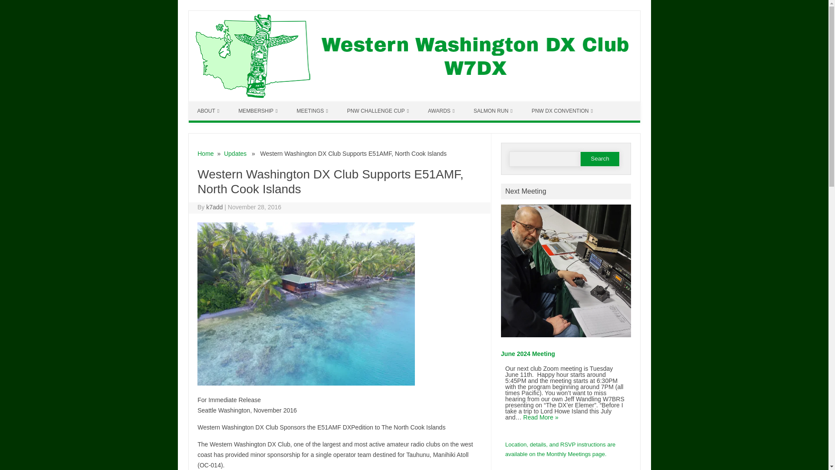 This screenshot has height=470, width=835. I want to click on AWARDS, so click(441, 111).